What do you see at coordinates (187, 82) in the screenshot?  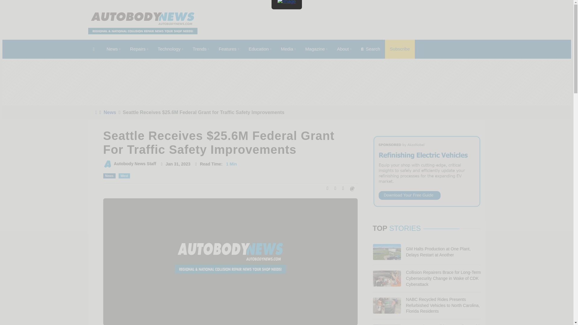 I see `3rd party ad content` at bounding box center [187, 82].